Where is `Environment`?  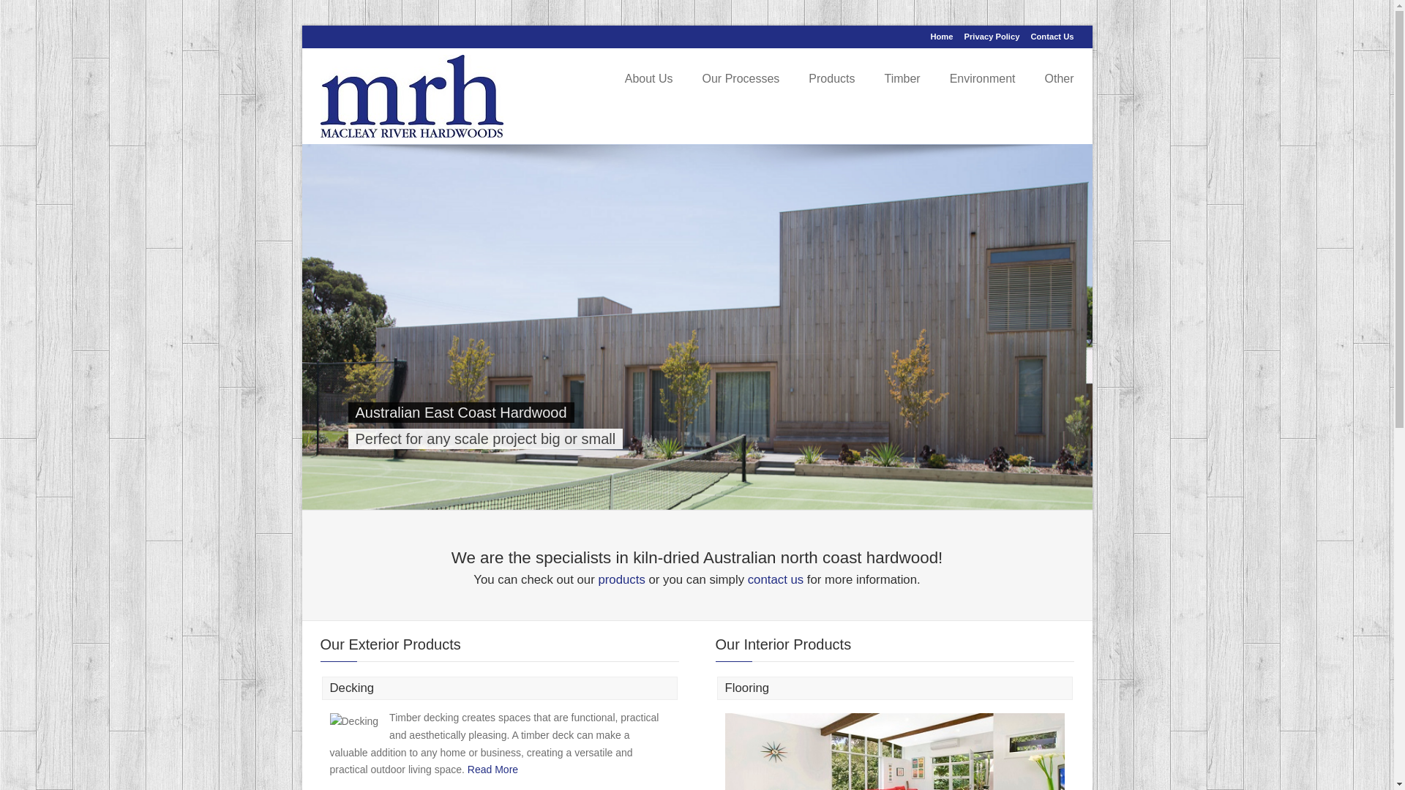
Environment is located at coordinates (983, 79).